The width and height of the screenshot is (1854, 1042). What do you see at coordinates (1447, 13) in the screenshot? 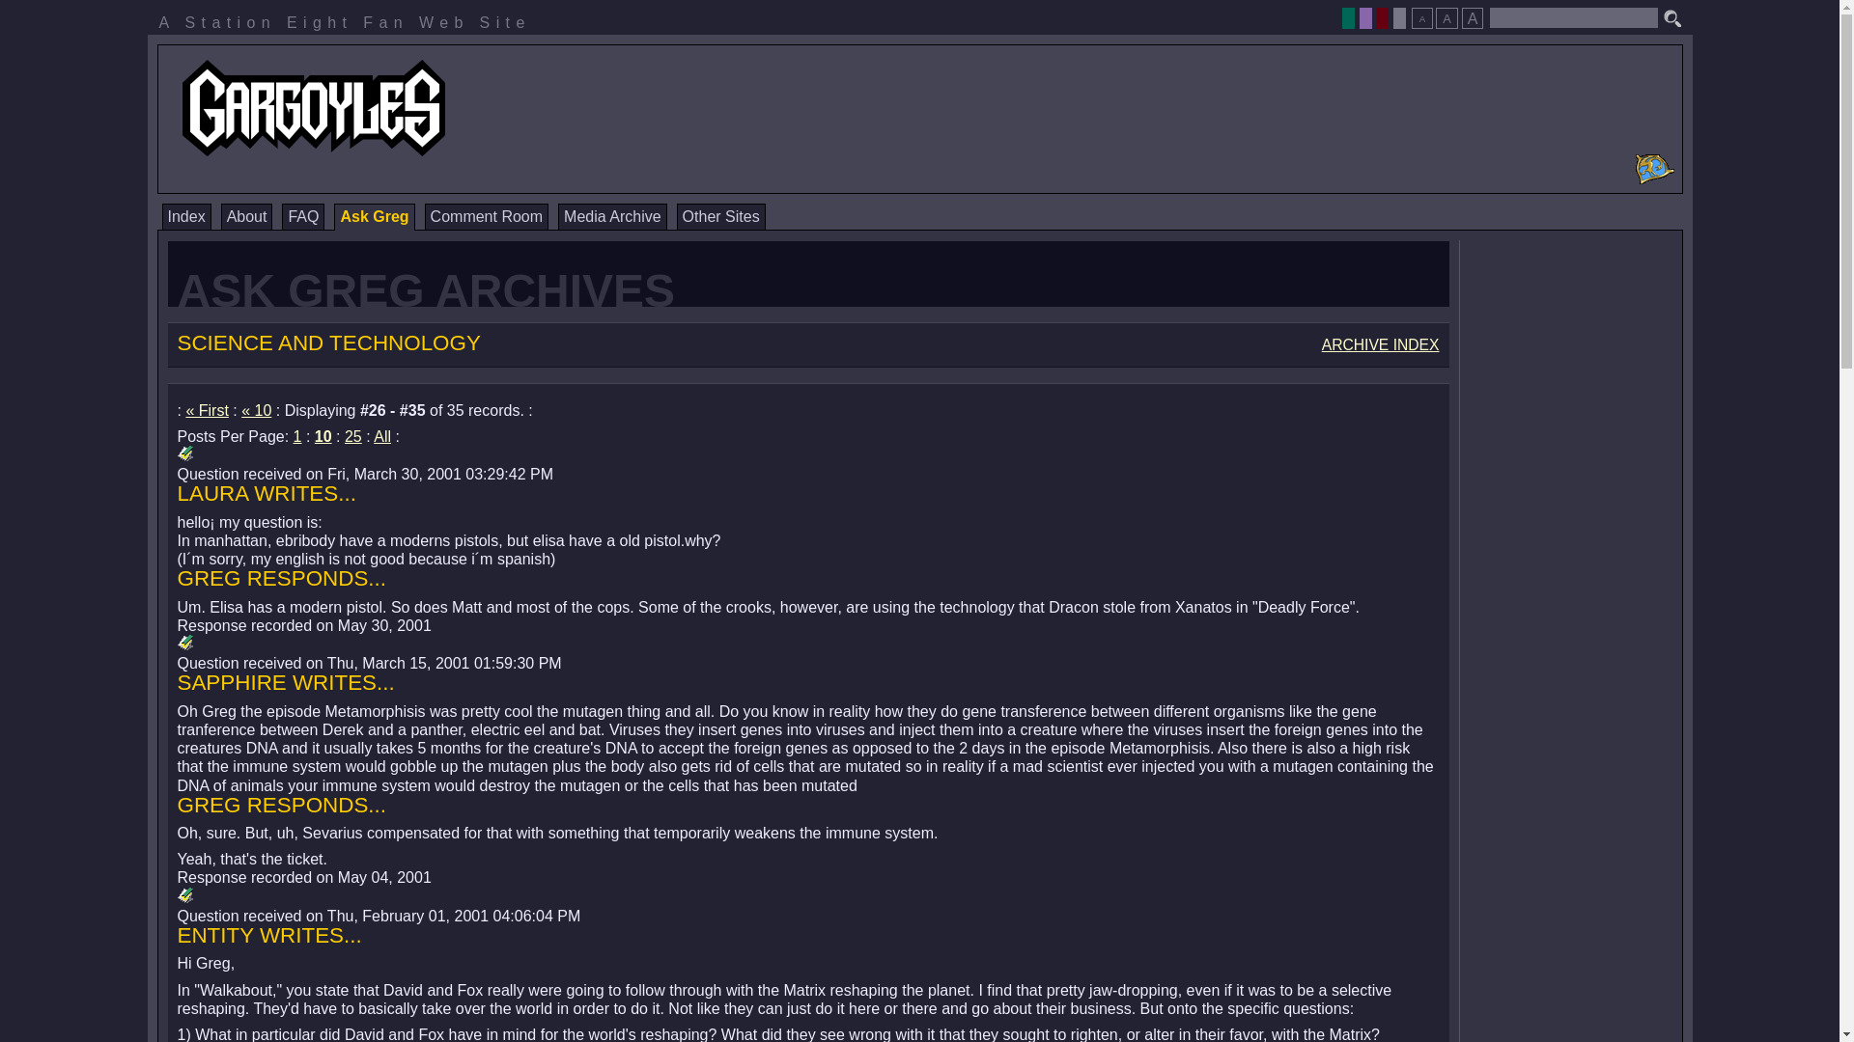
I see `Select the font size the best suits your needs.` at bounding box center [1447, 13].